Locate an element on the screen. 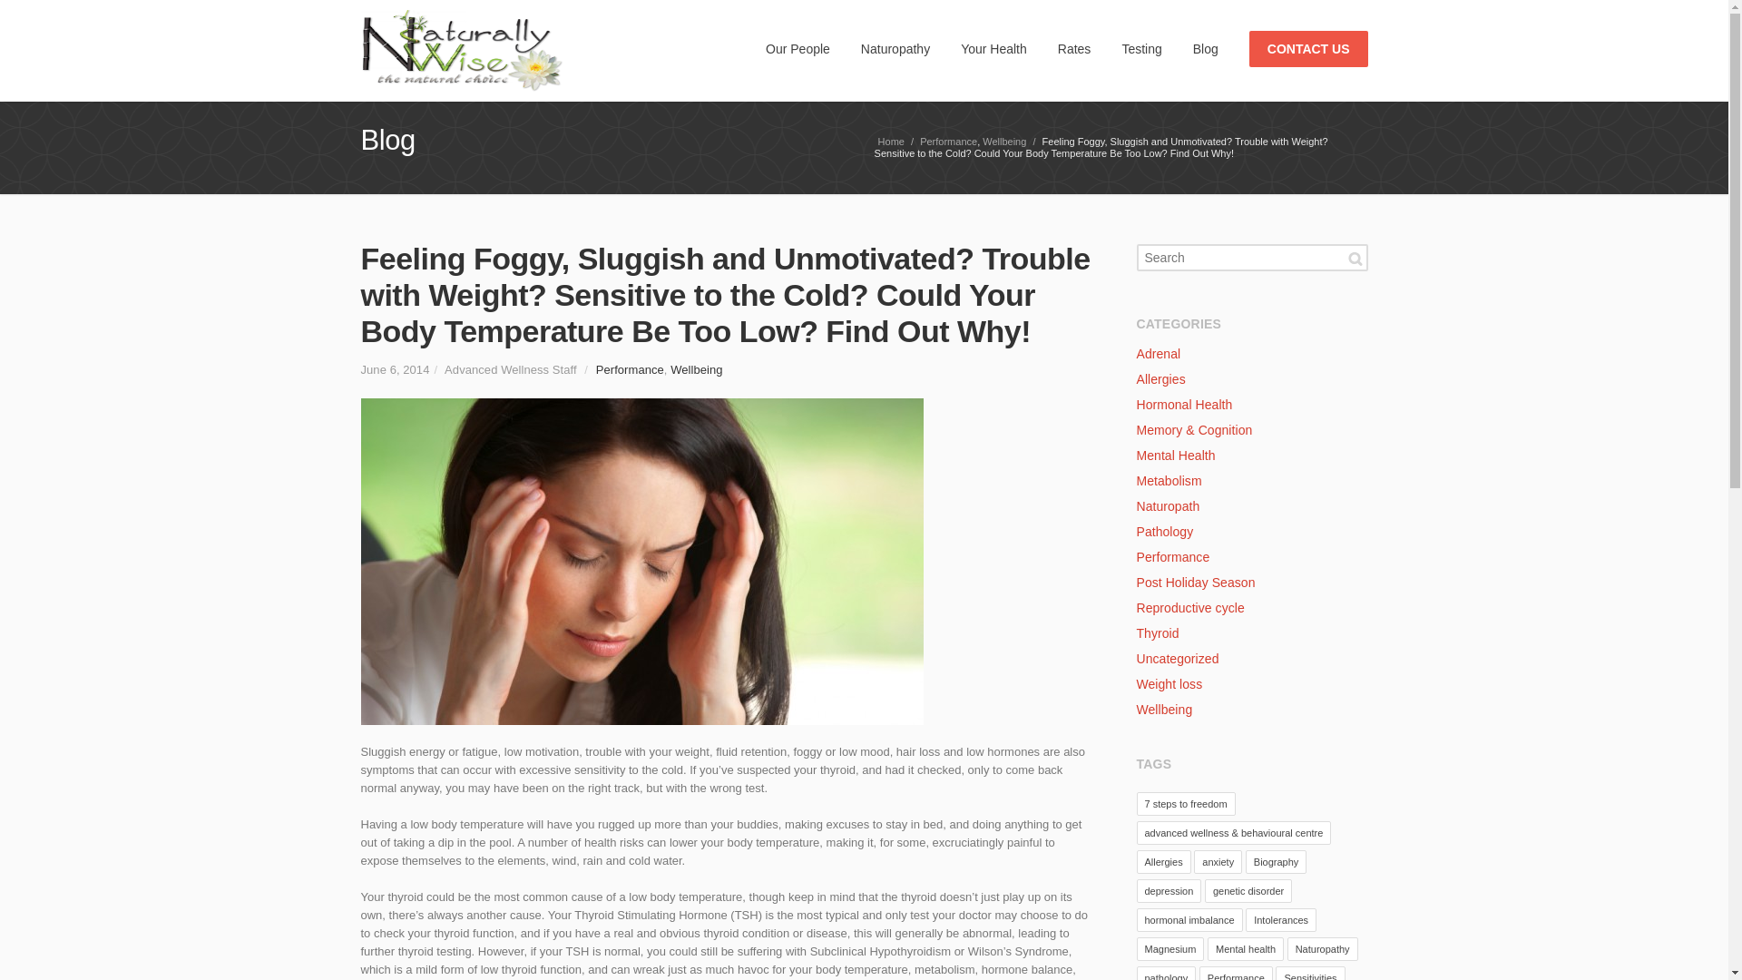 The width and height of the screenshot is (1742, 980). Wellbeing is located at coordinates (697, 368).